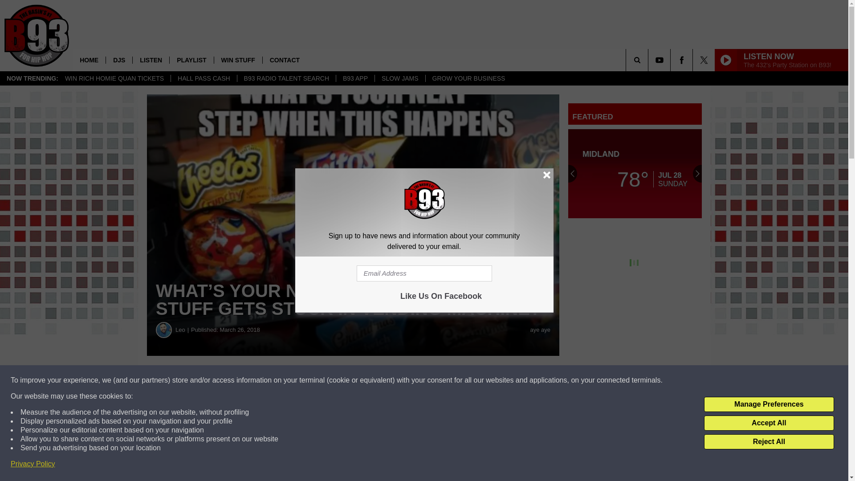 This screenshot has width=855, height=481. What do you see at coordinates (285, 60) in the screenshot?
I see `CONTACT` at bounding box center [285, 60].